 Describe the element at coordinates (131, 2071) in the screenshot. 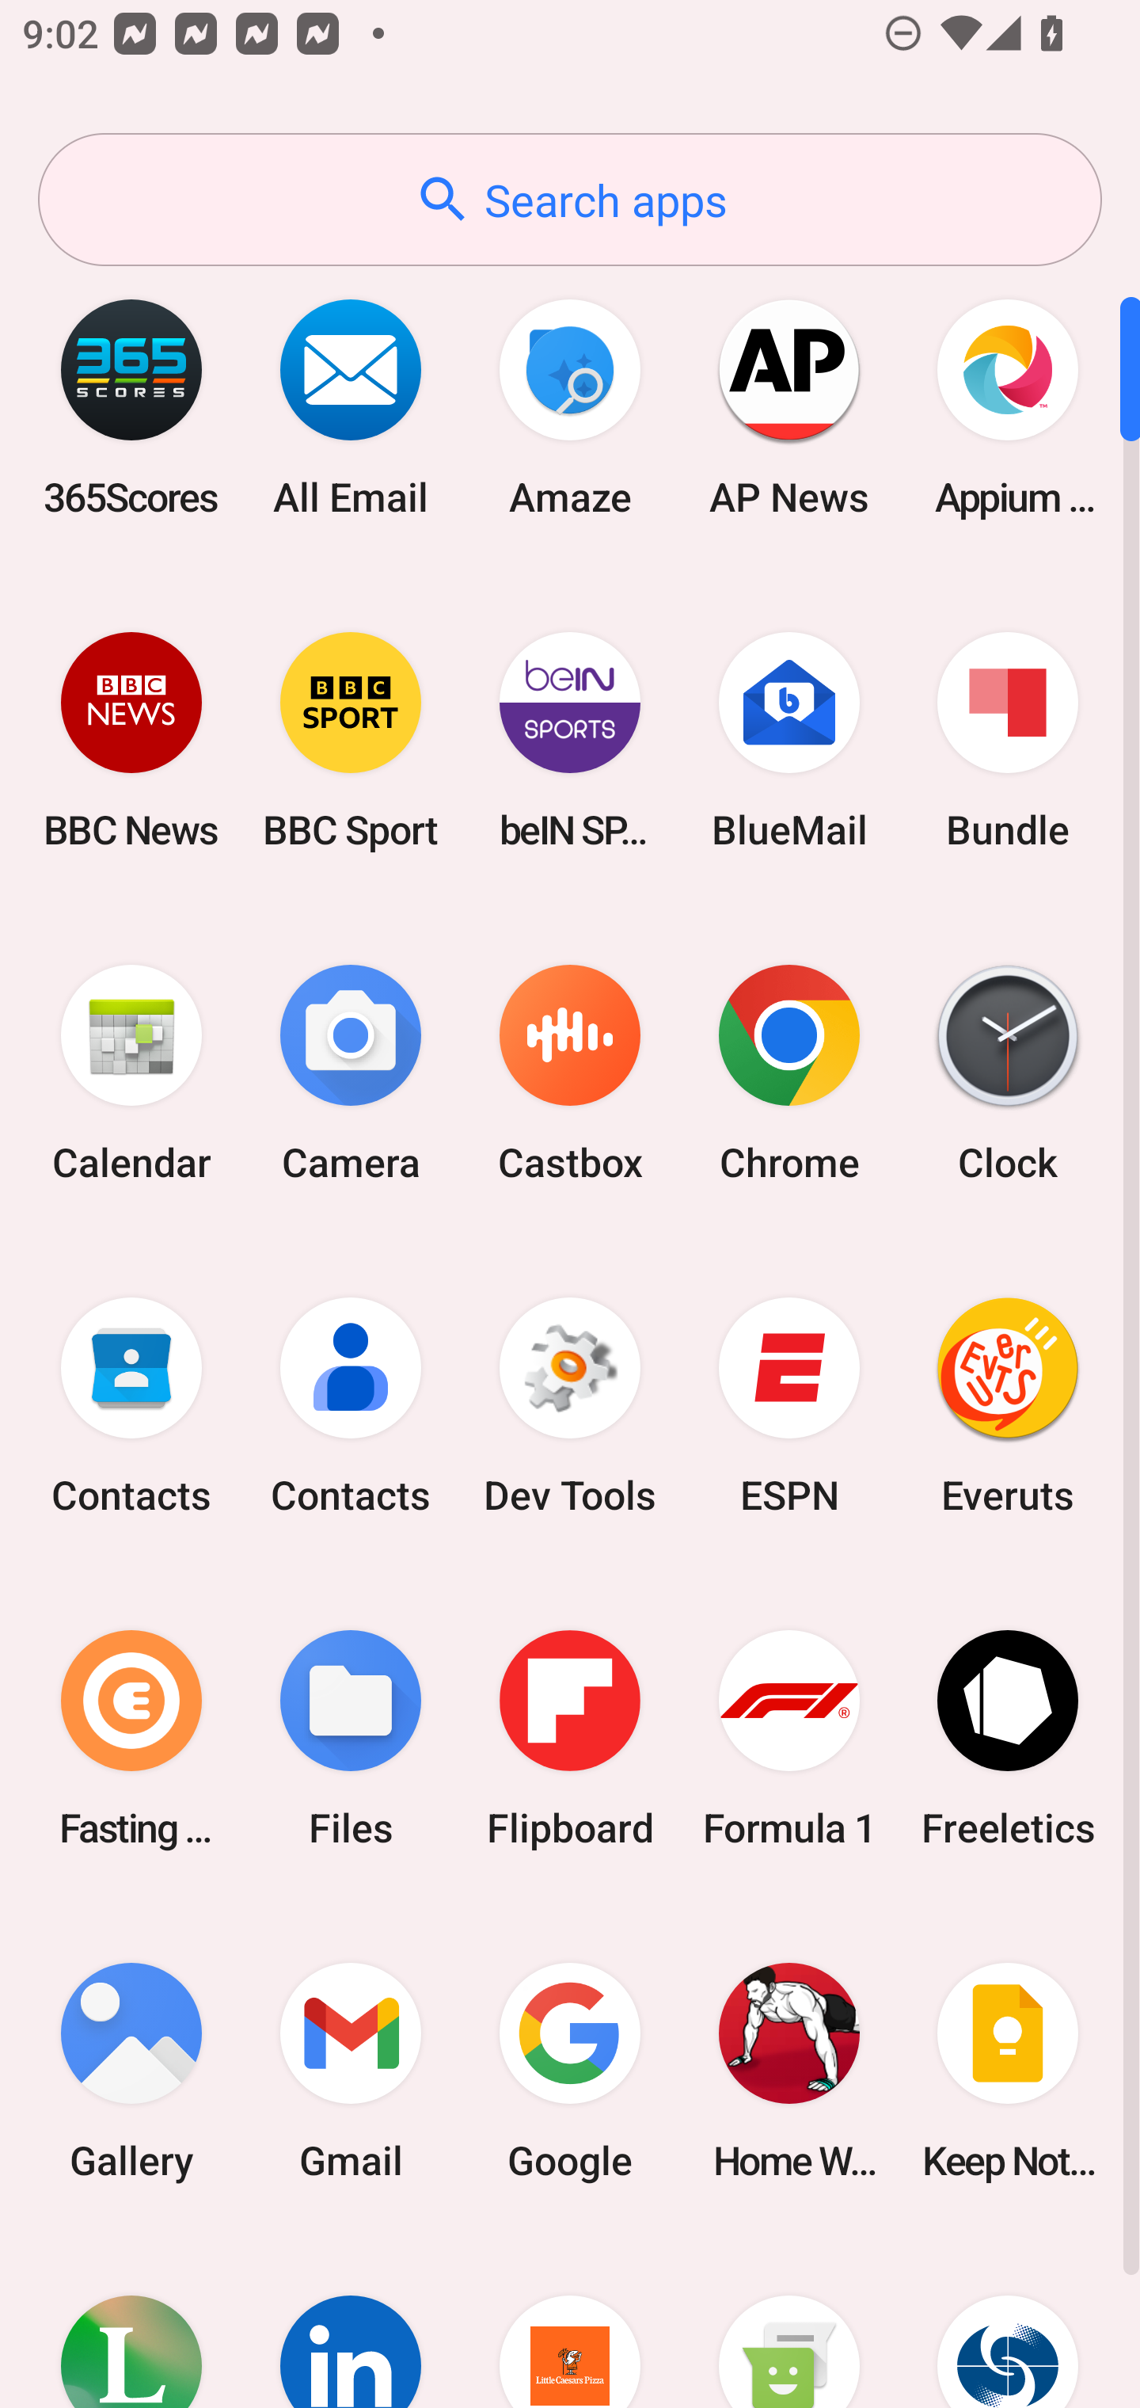

I see `Gallery` at that location.